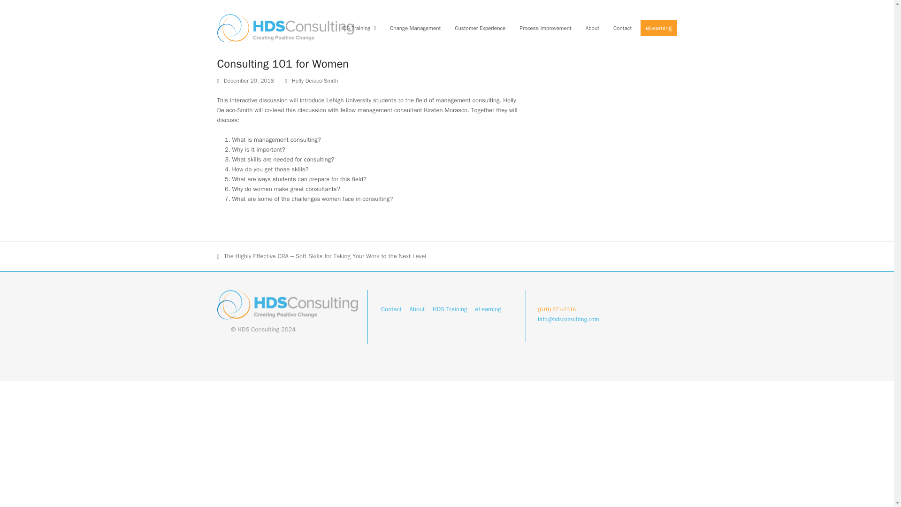  I want to click on Posts by Holly Deiaco-Smith, so click(315, 81).